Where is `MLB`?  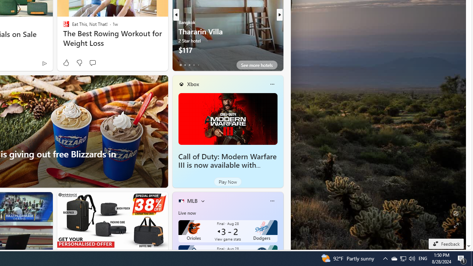
MLB is located at coordinates (192, 201).